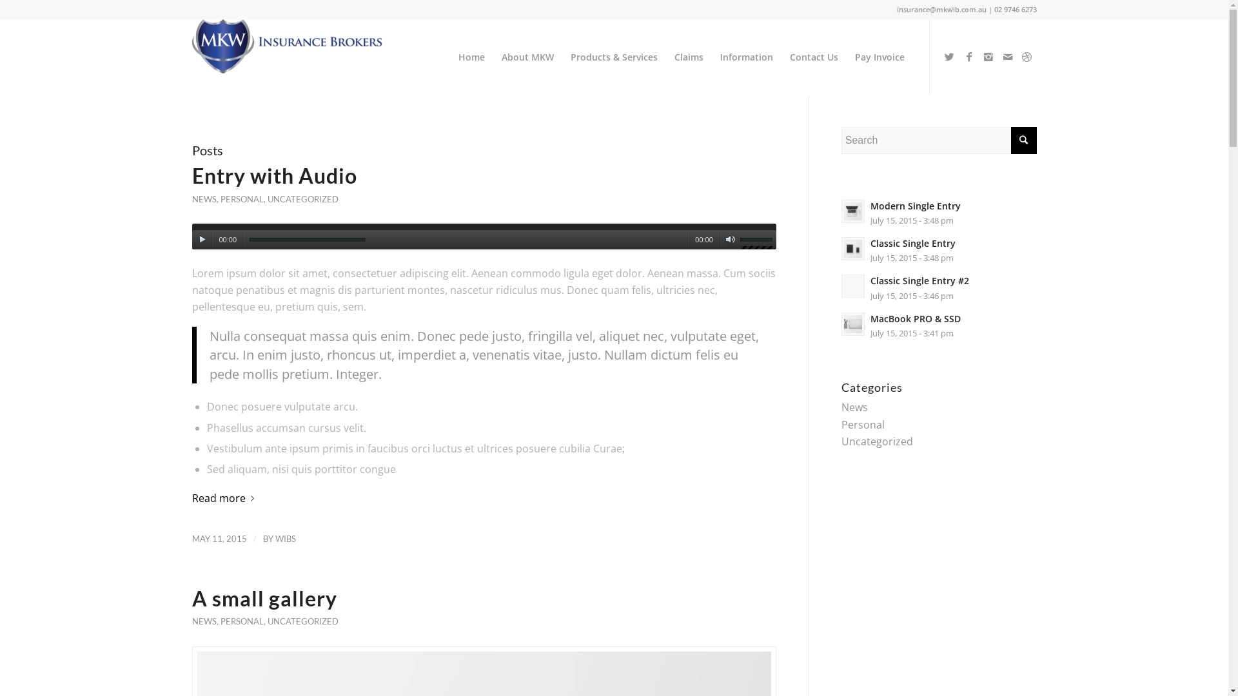 The height and width of the screenshot is (696, 1238). What do you see at coordinates (302, 621) in the screenshot?
I see `UNCATEGORIZED` at bounding box center [302, 621].